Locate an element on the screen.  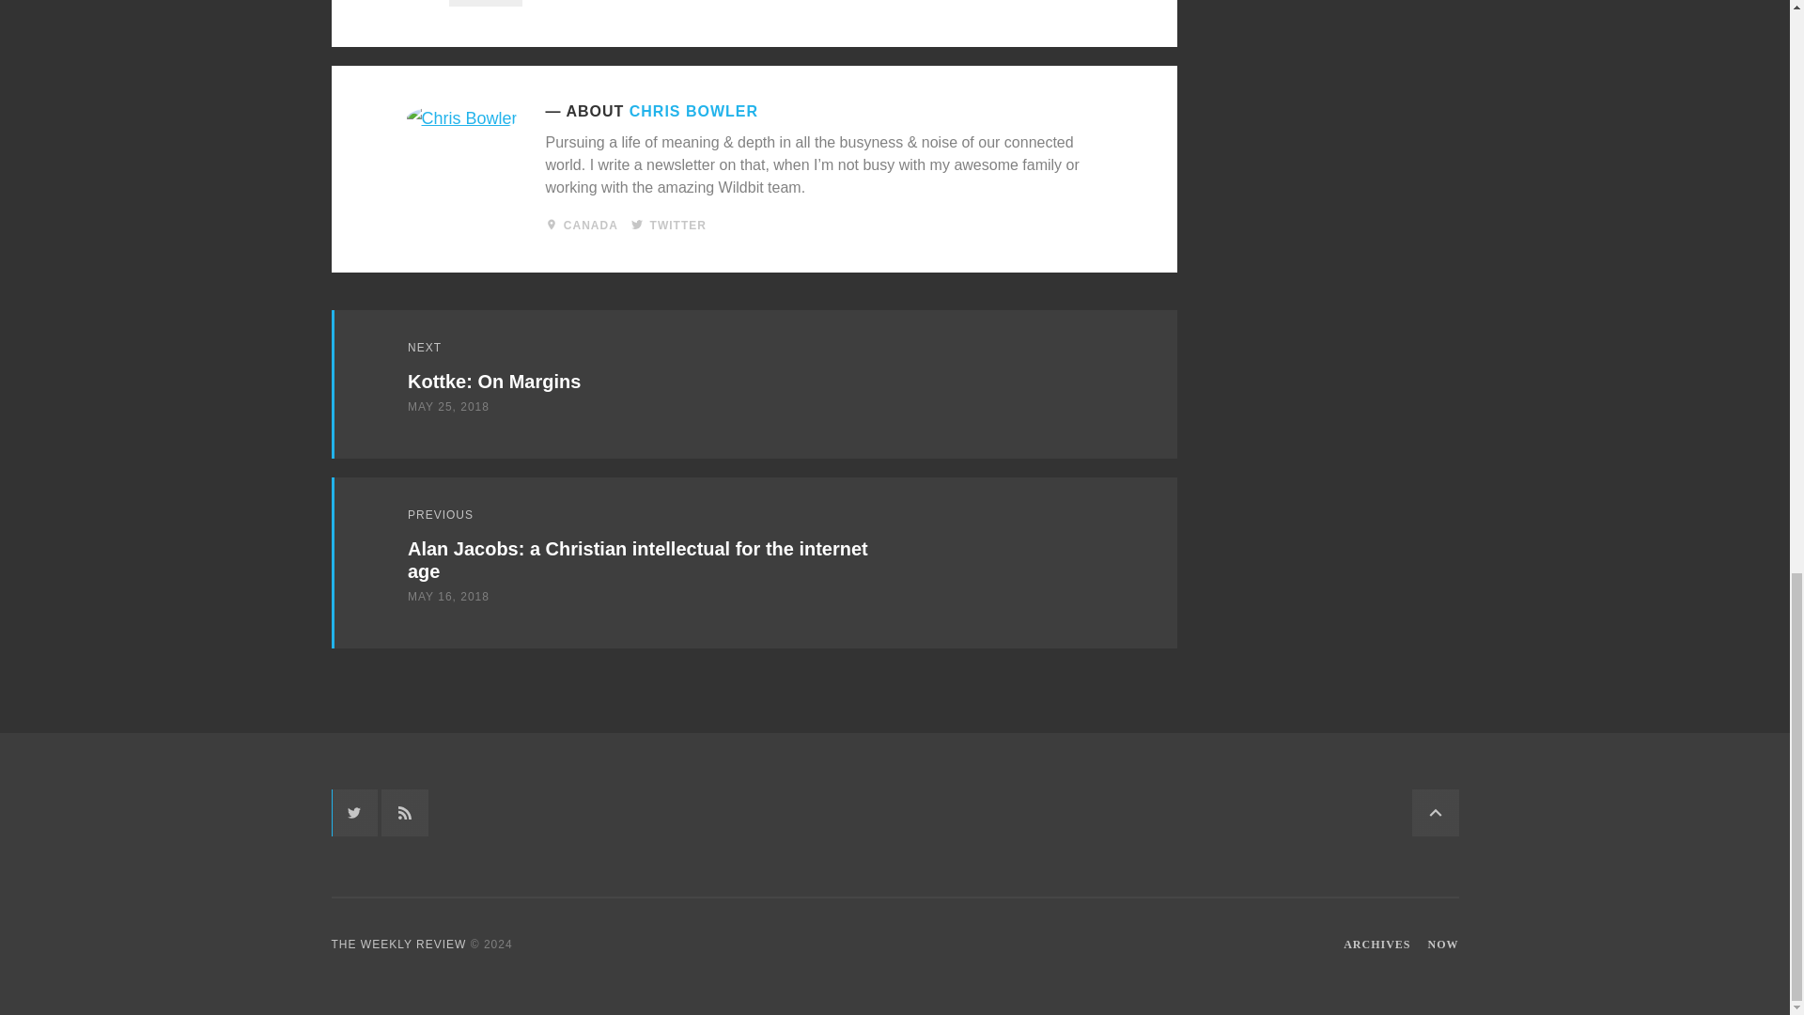
RUNNING is located at coordinates (486, 3).